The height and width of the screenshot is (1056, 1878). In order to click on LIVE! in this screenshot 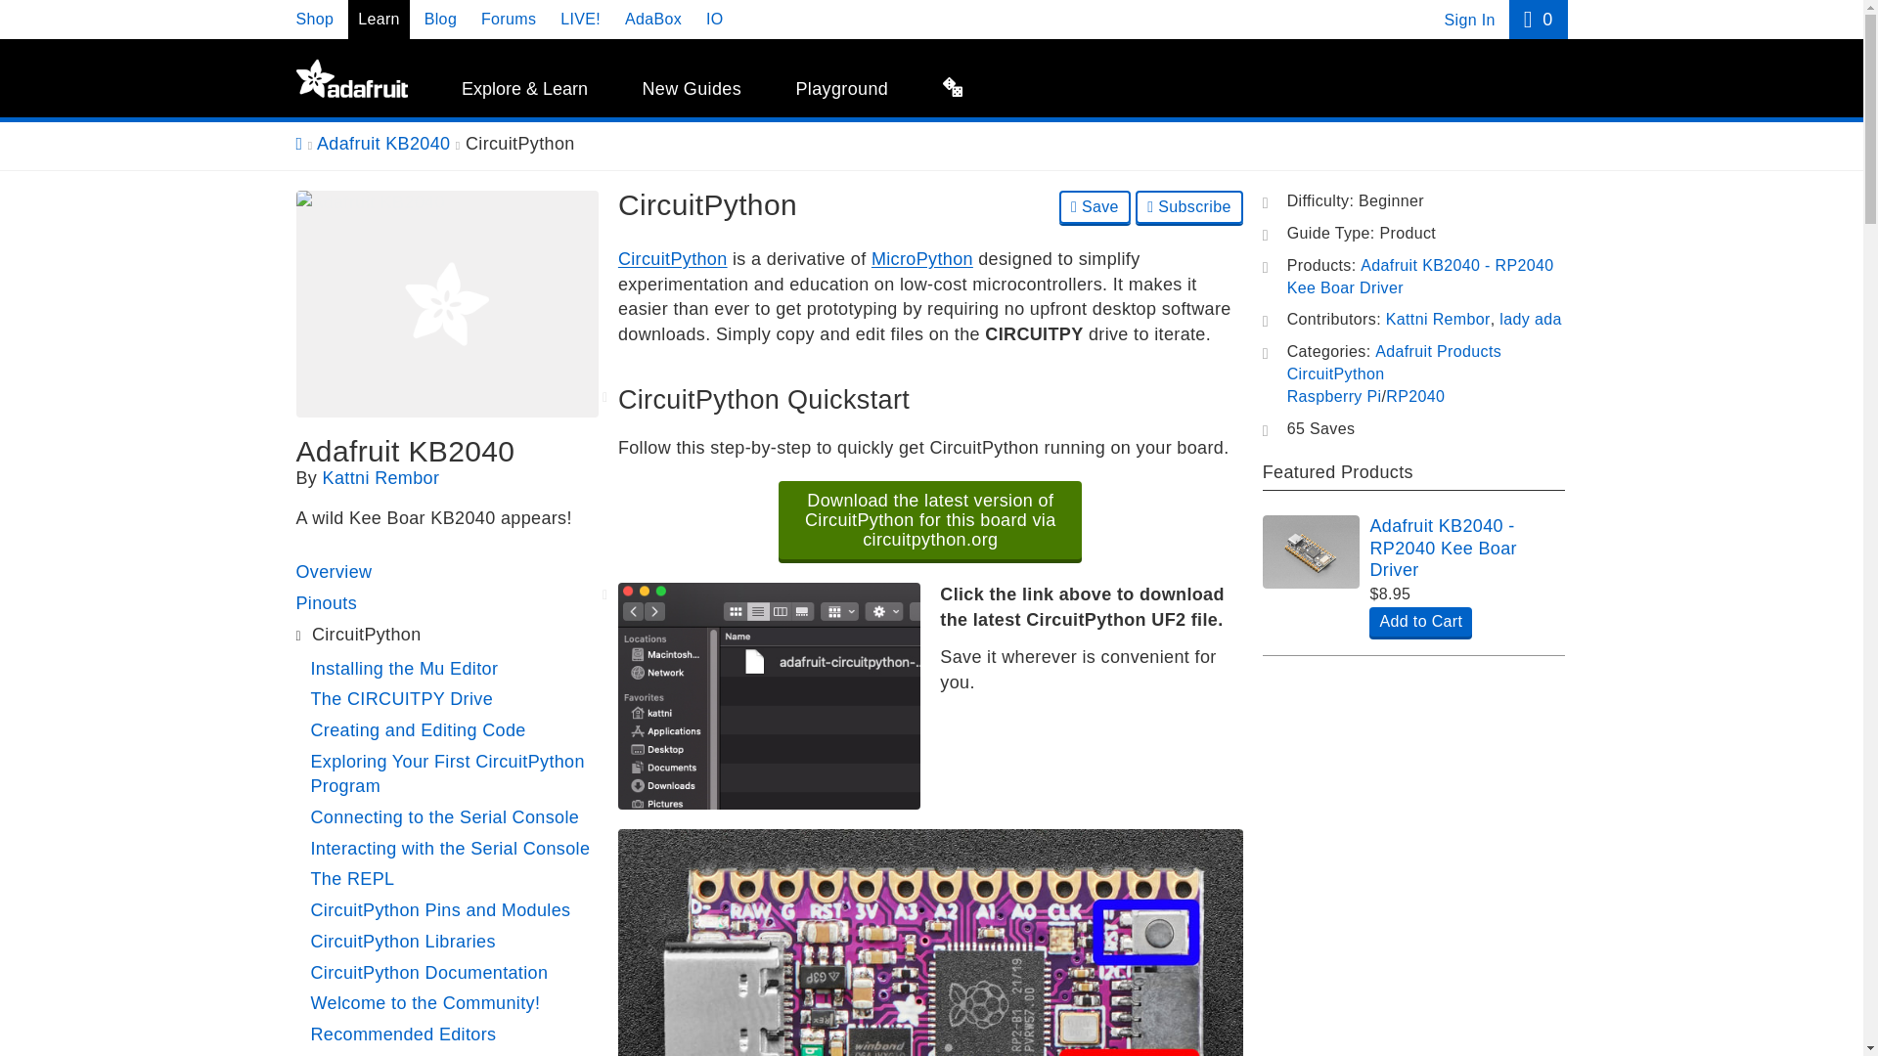, I will do `click(580, 19)`.